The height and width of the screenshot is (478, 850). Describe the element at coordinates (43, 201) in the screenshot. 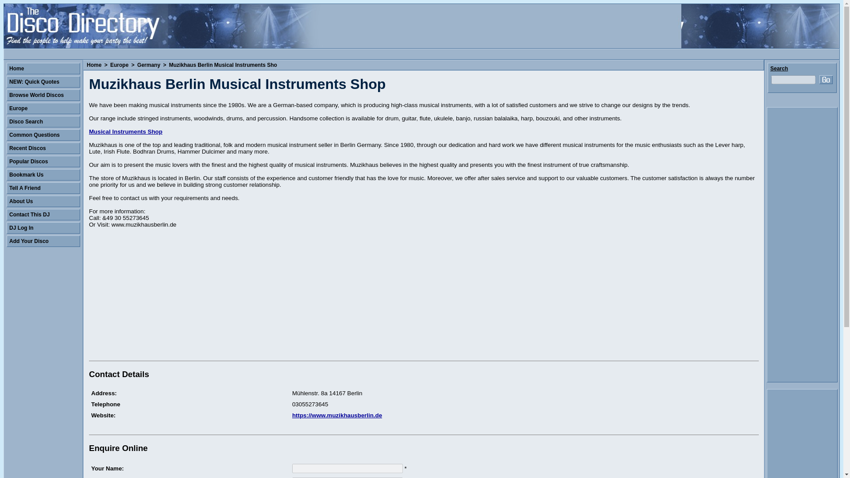

I see `About Us` at that location.